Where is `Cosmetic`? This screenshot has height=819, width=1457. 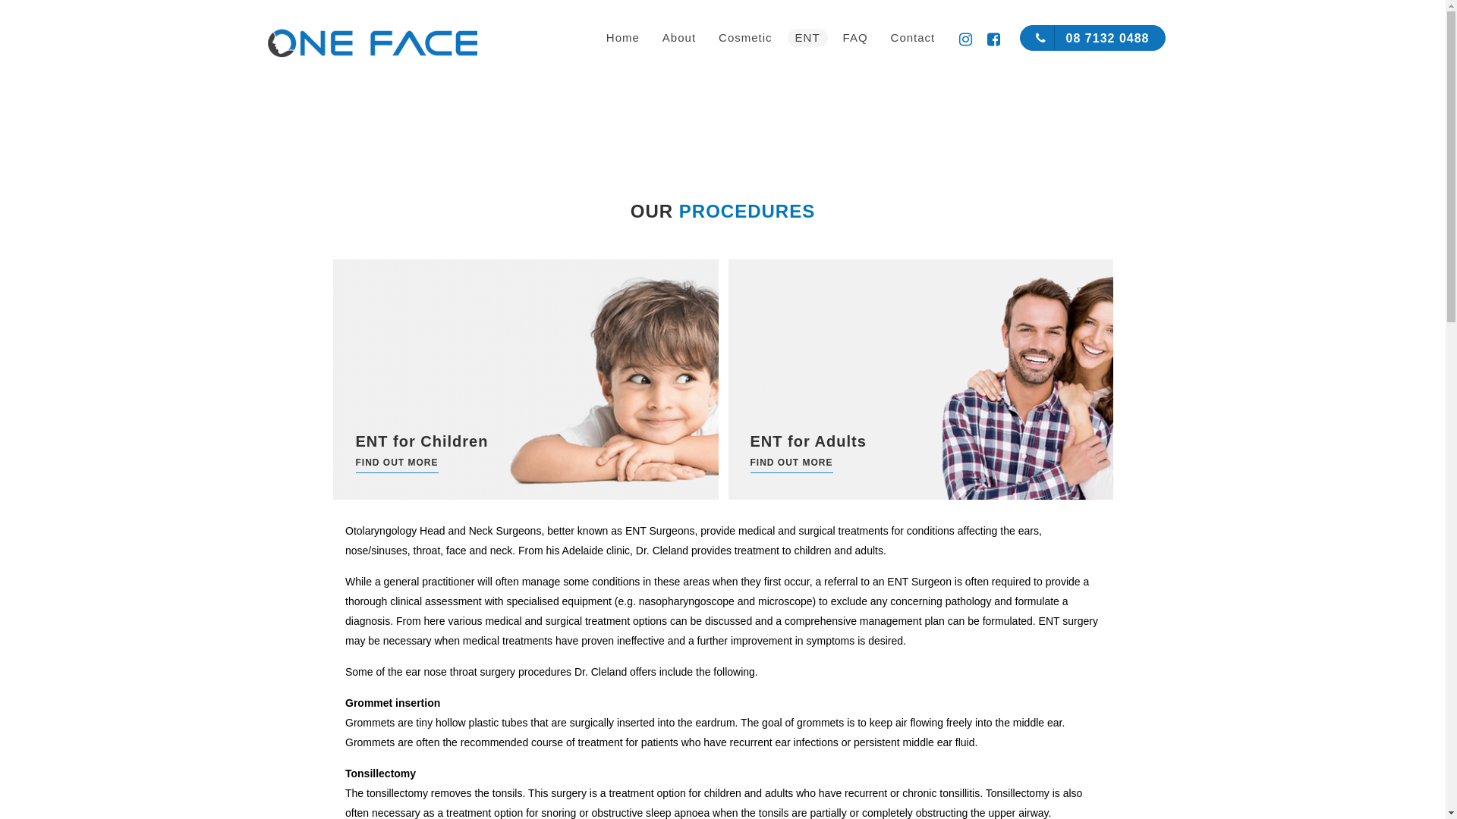
Cosmetic is located at coordinates (745, 38).